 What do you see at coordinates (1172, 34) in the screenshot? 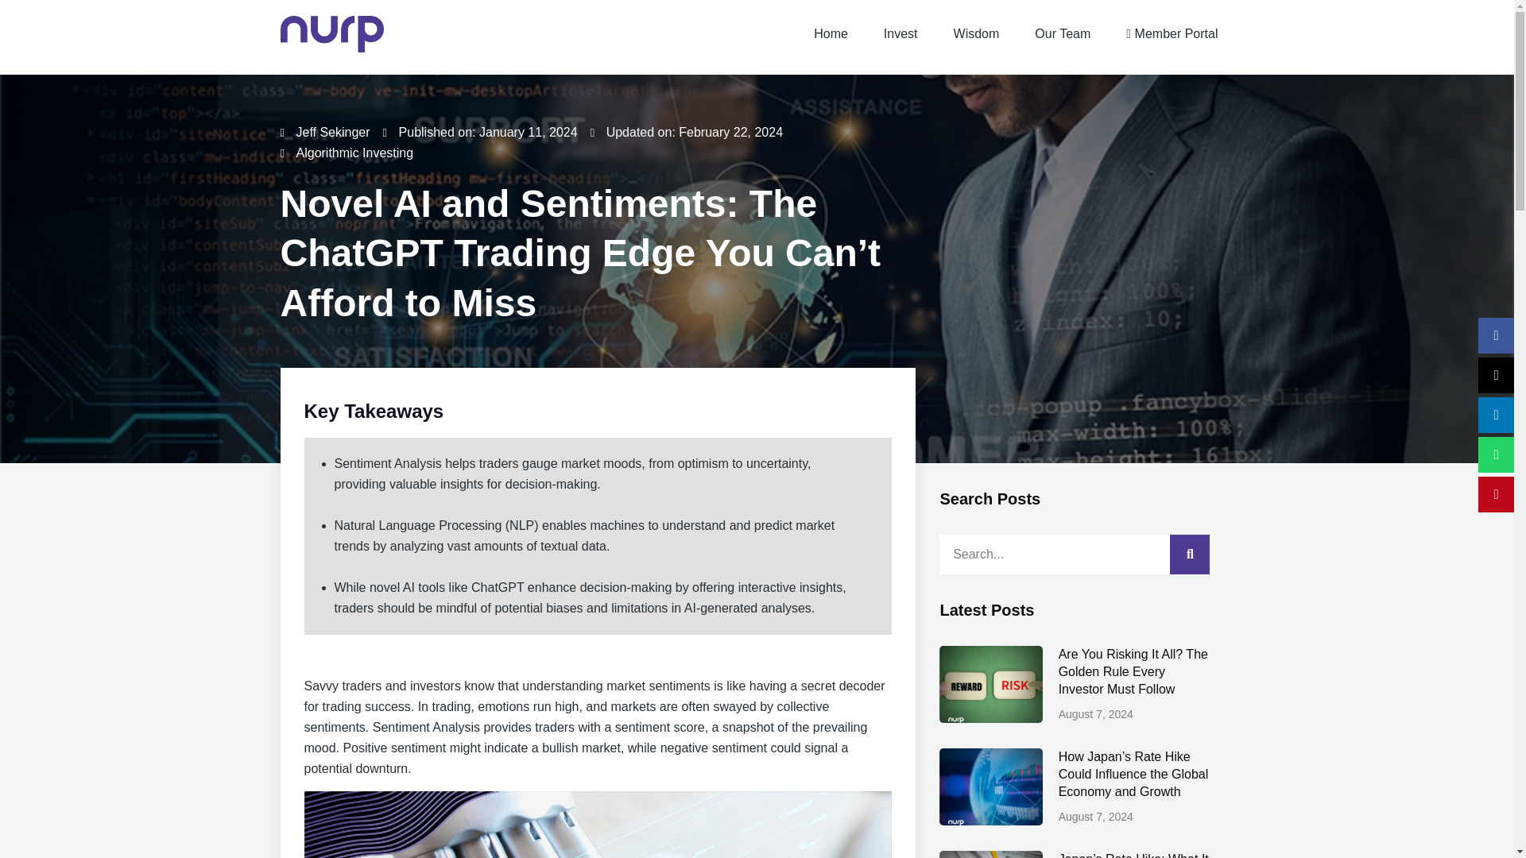
I see ` Member Portal` at bounding box center [1172, 34].